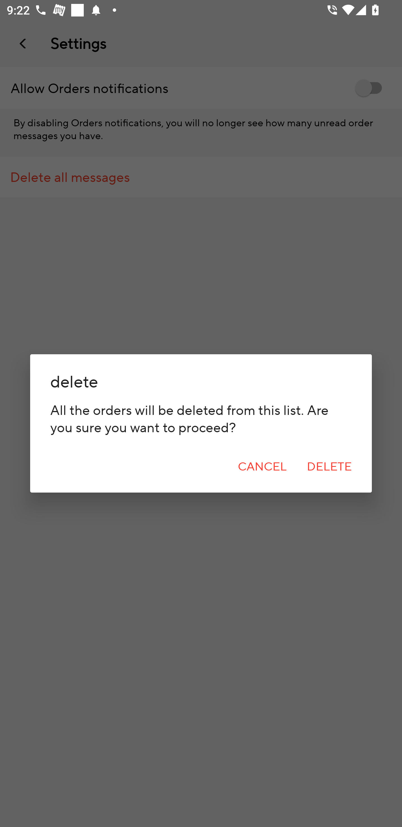 This screenshot has width=402, height=827. What do you see at coordinates (329, 467) in the screenshot?
I see `DELETE` at bounding box center [329, 467].